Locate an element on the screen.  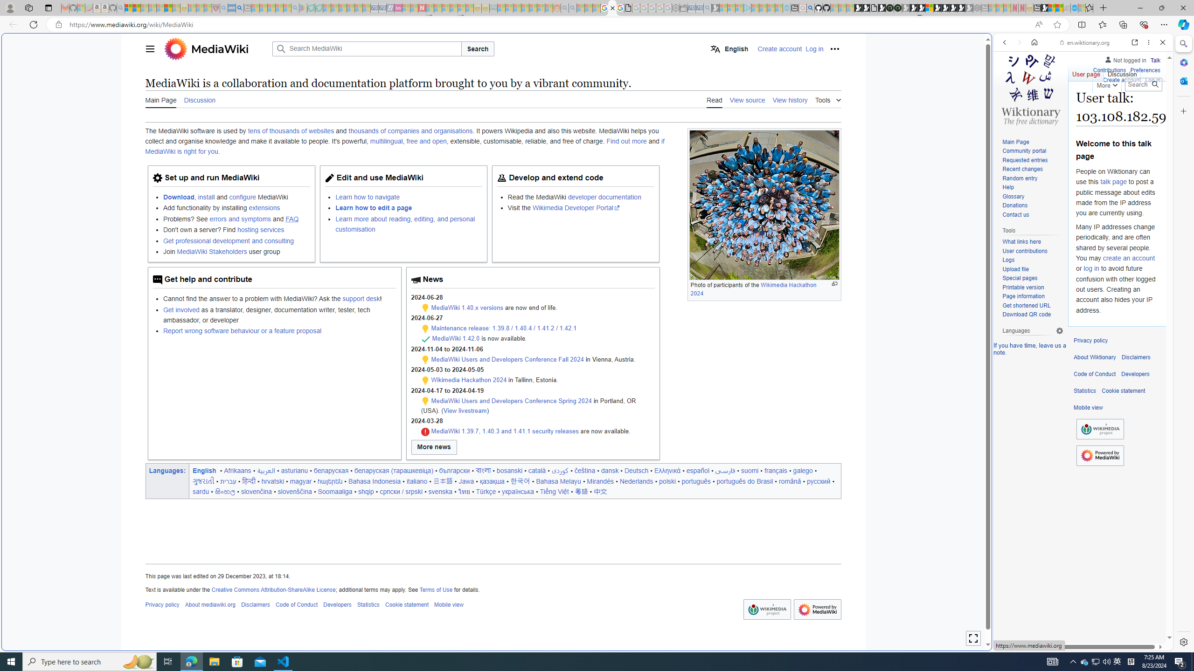
Discussion is located at coordinates (1121, 72).